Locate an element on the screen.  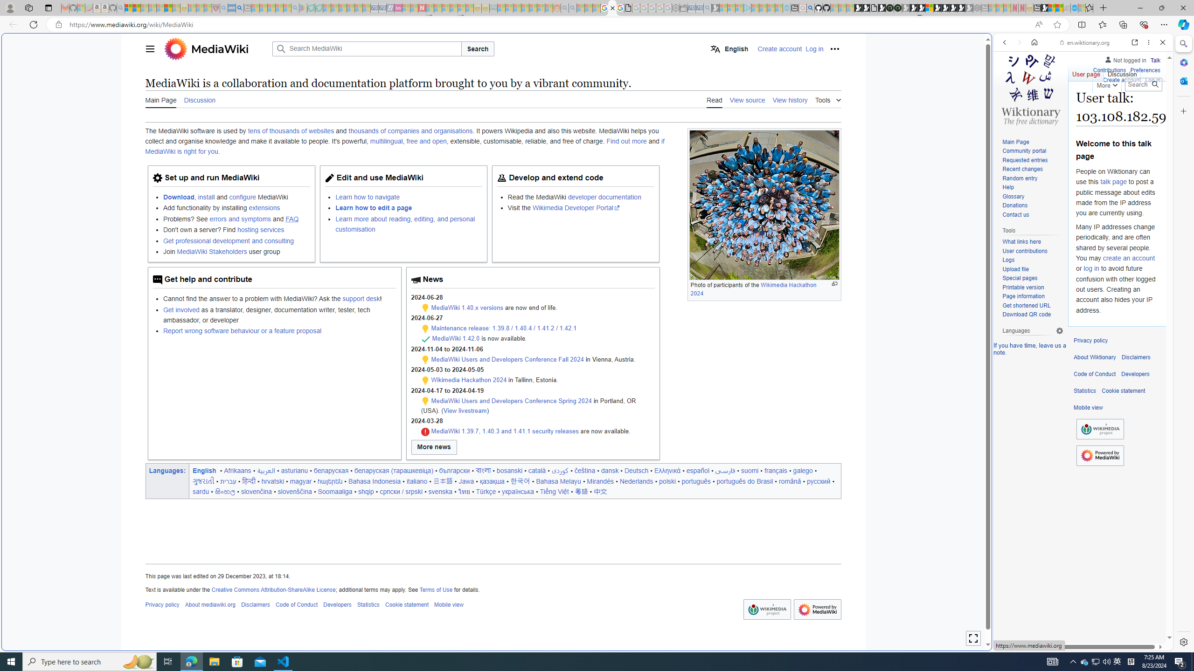
Discussion is located at coordinates (1121, 72).